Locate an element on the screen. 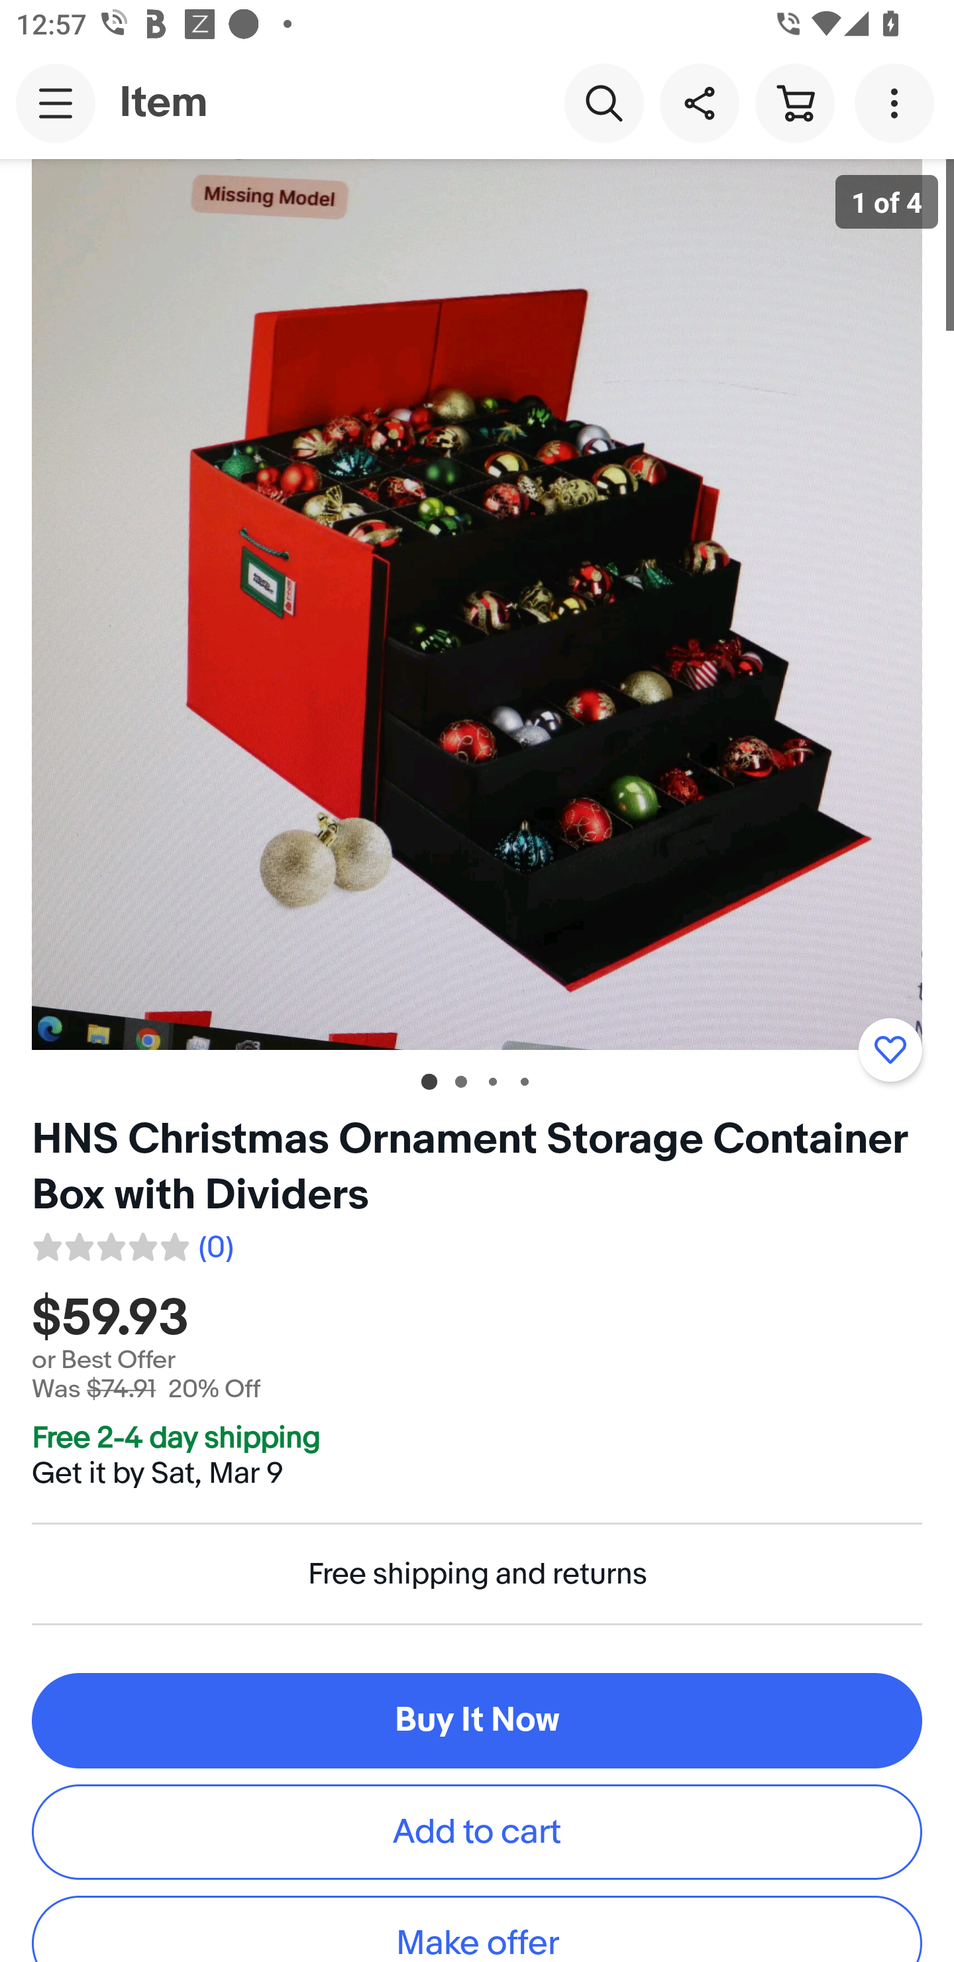 The image size is (954, 1962). Add to cart is located at coordinates (477, 1831).